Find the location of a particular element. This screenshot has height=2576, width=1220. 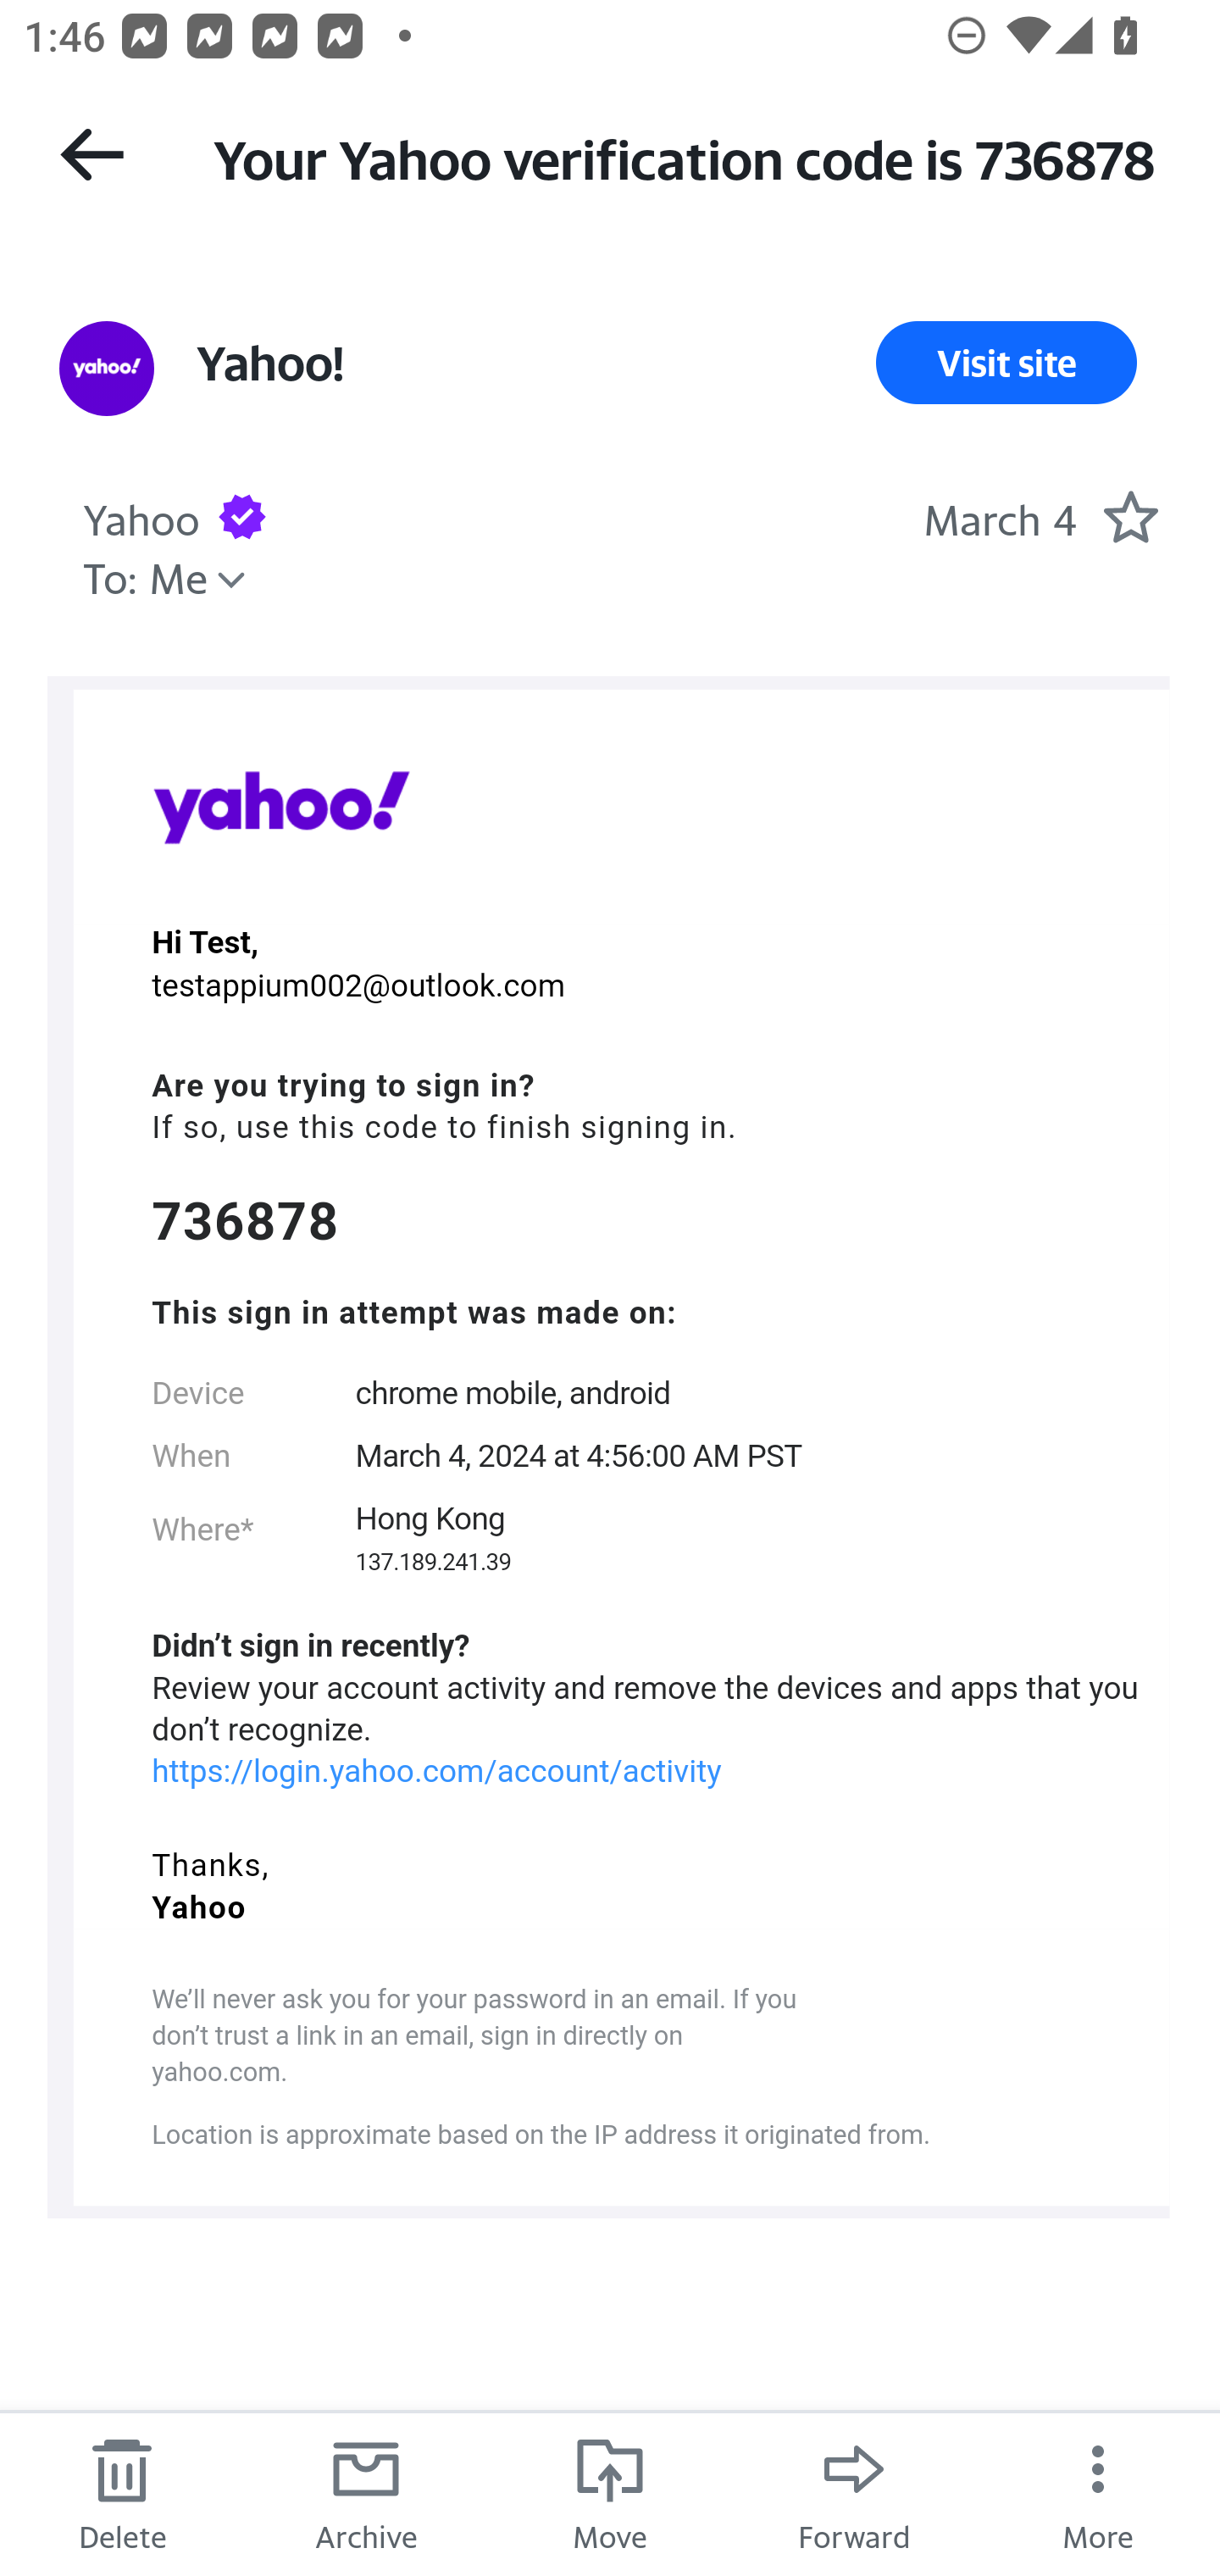

Archive is located at coordinates (366, 2493).